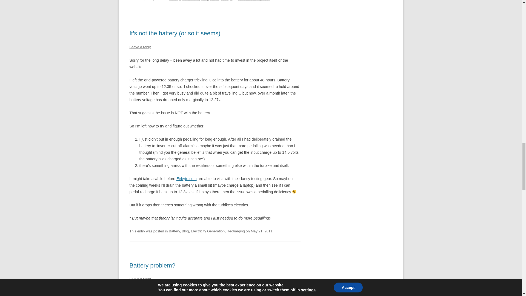  I want to click on Blog, so click(204, 1).